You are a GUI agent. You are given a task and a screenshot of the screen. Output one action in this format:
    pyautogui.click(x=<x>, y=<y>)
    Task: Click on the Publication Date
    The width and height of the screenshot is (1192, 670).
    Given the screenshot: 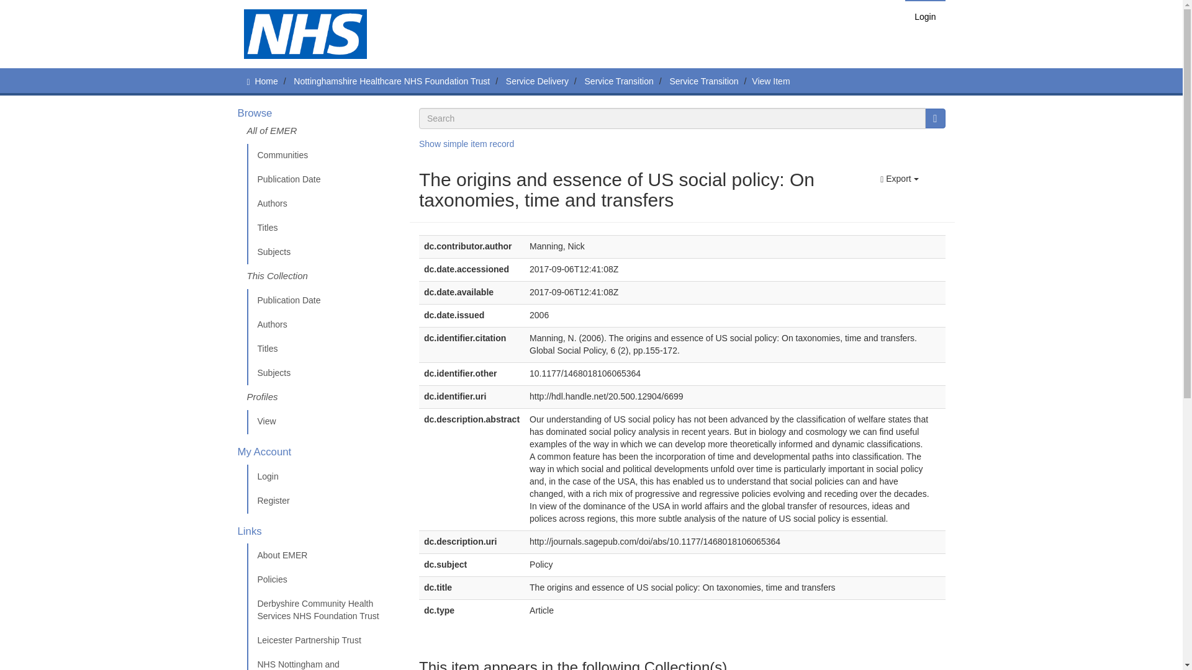 What is the action you would take?
    pyautogui.click(x=323, y=301)
    